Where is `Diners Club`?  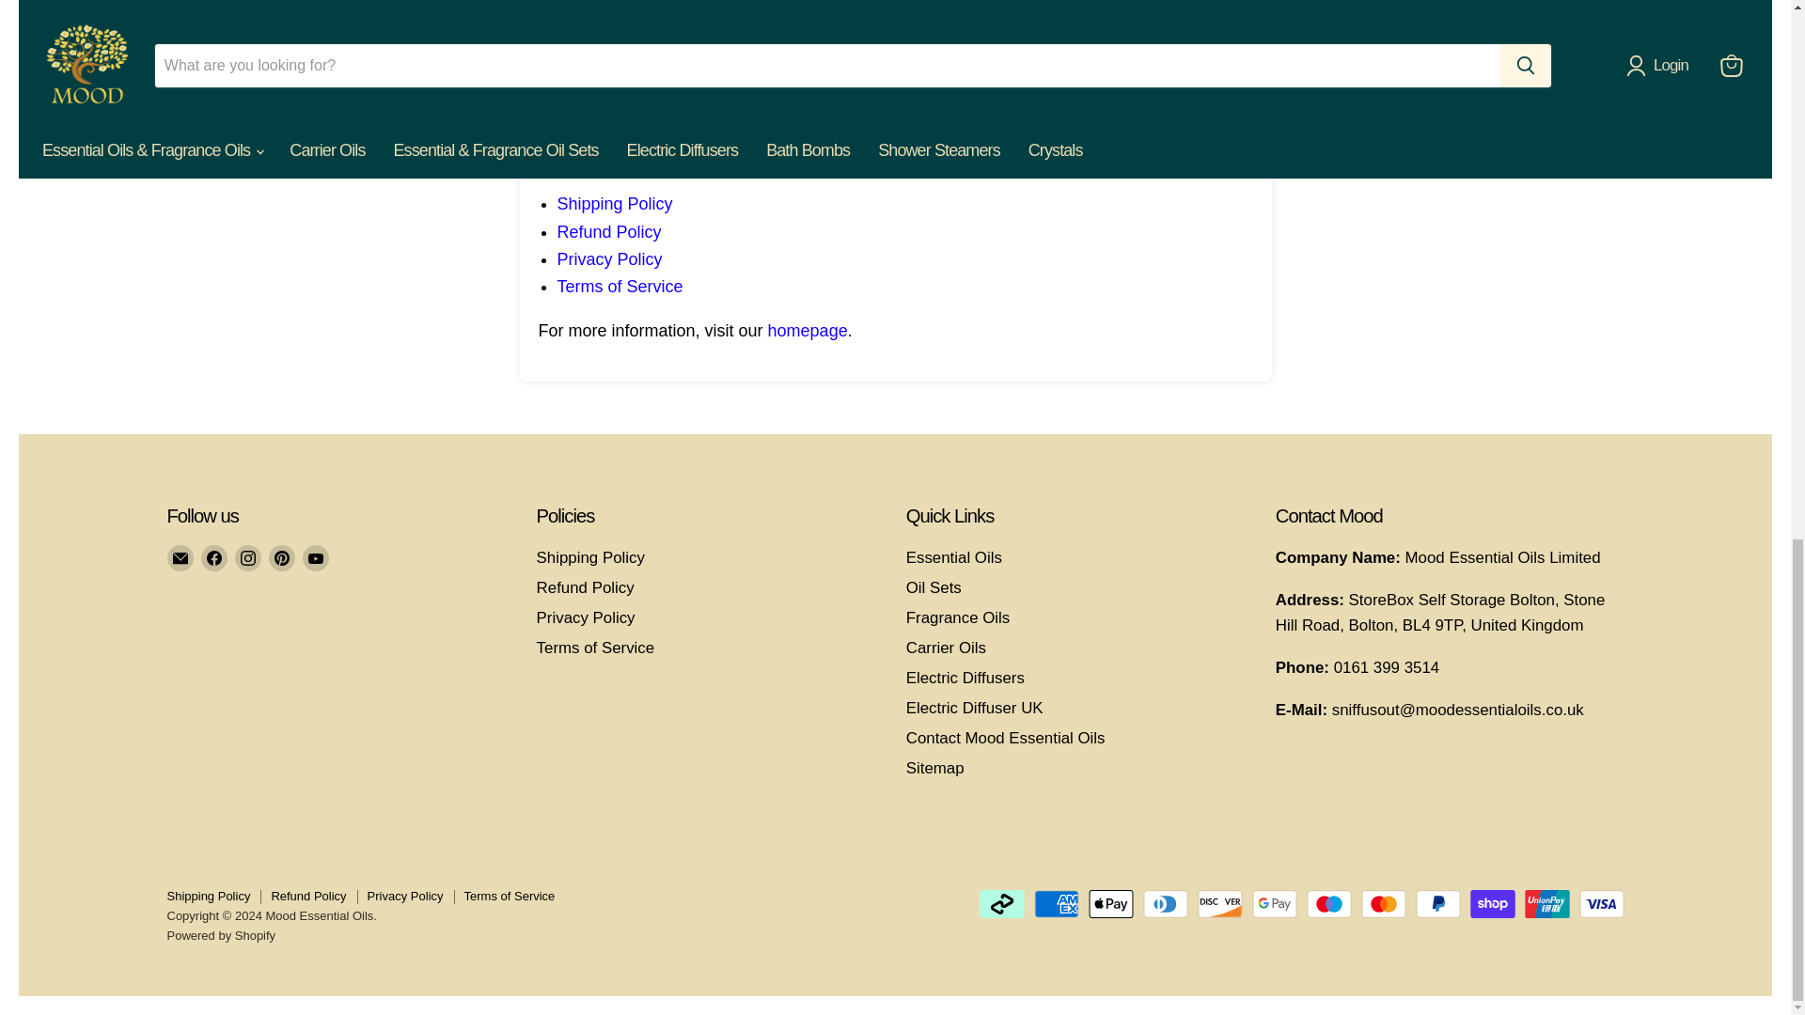
Diners Club is located at coordinates (1165, 904).